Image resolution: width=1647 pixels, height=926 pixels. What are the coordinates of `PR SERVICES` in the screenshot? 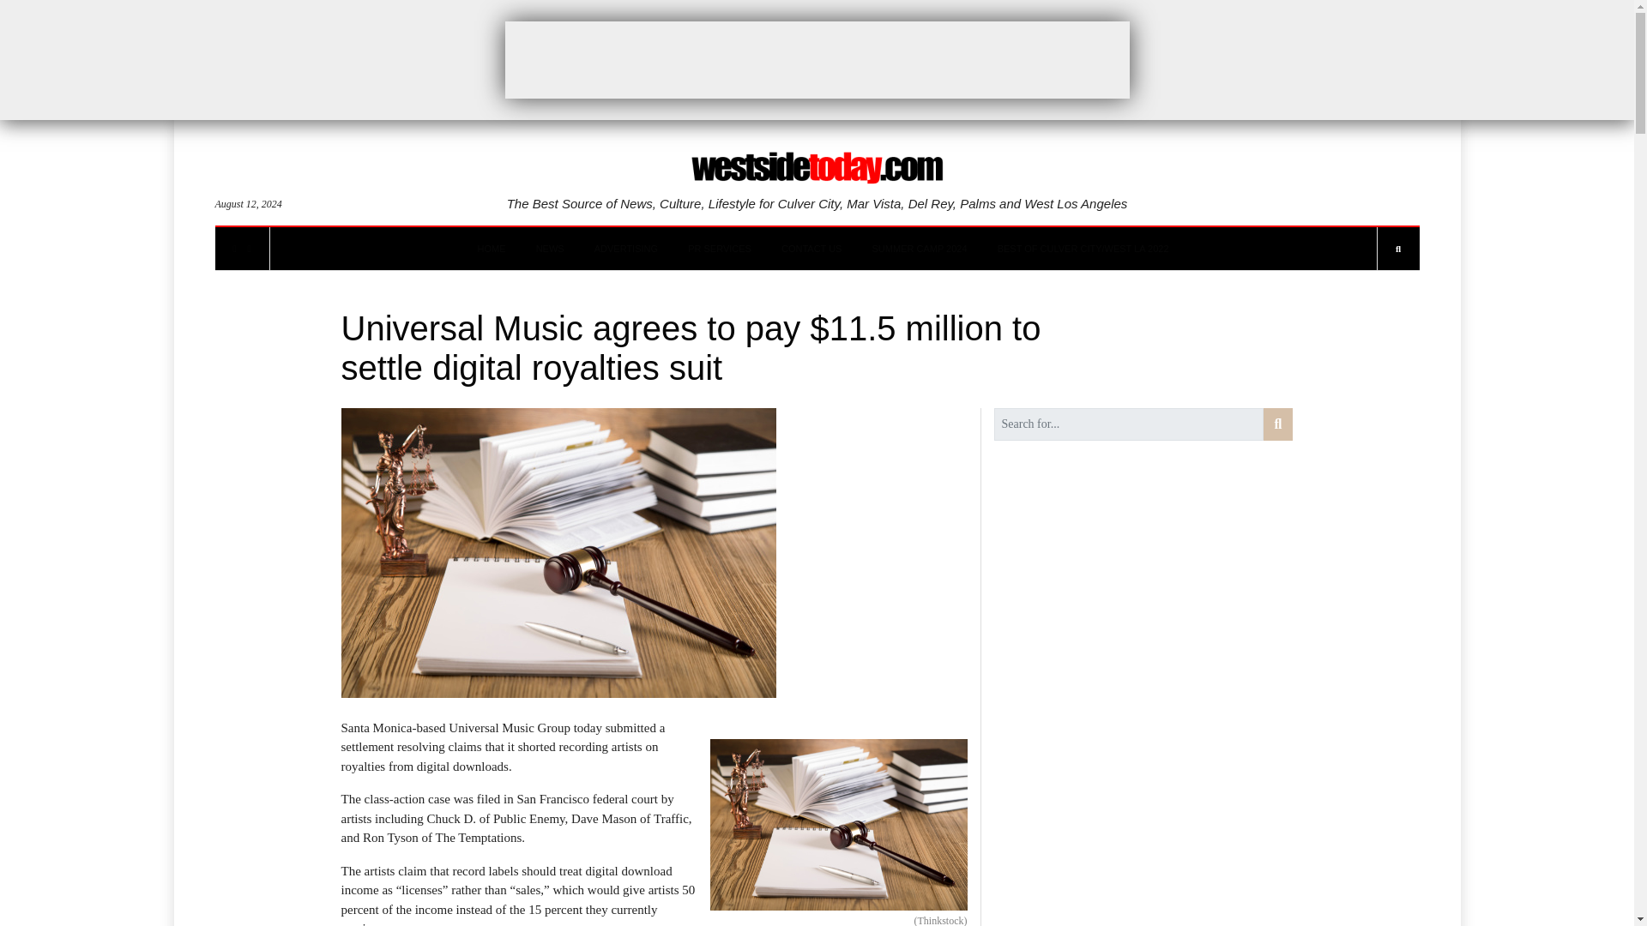 It's located at (719, 249).